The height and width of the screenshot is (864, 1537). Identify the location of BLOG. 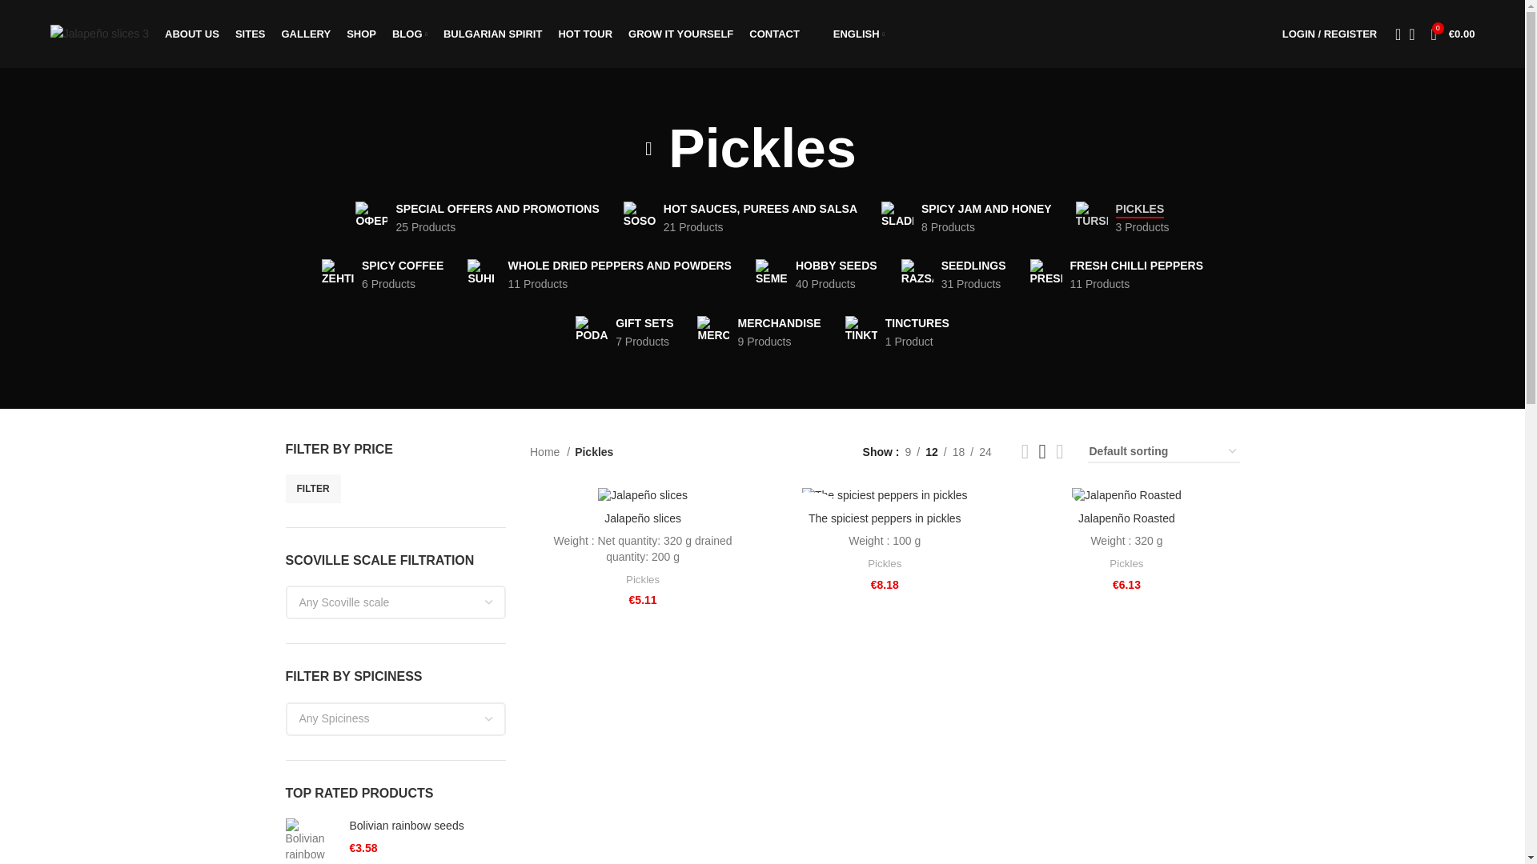
(1329, 33).